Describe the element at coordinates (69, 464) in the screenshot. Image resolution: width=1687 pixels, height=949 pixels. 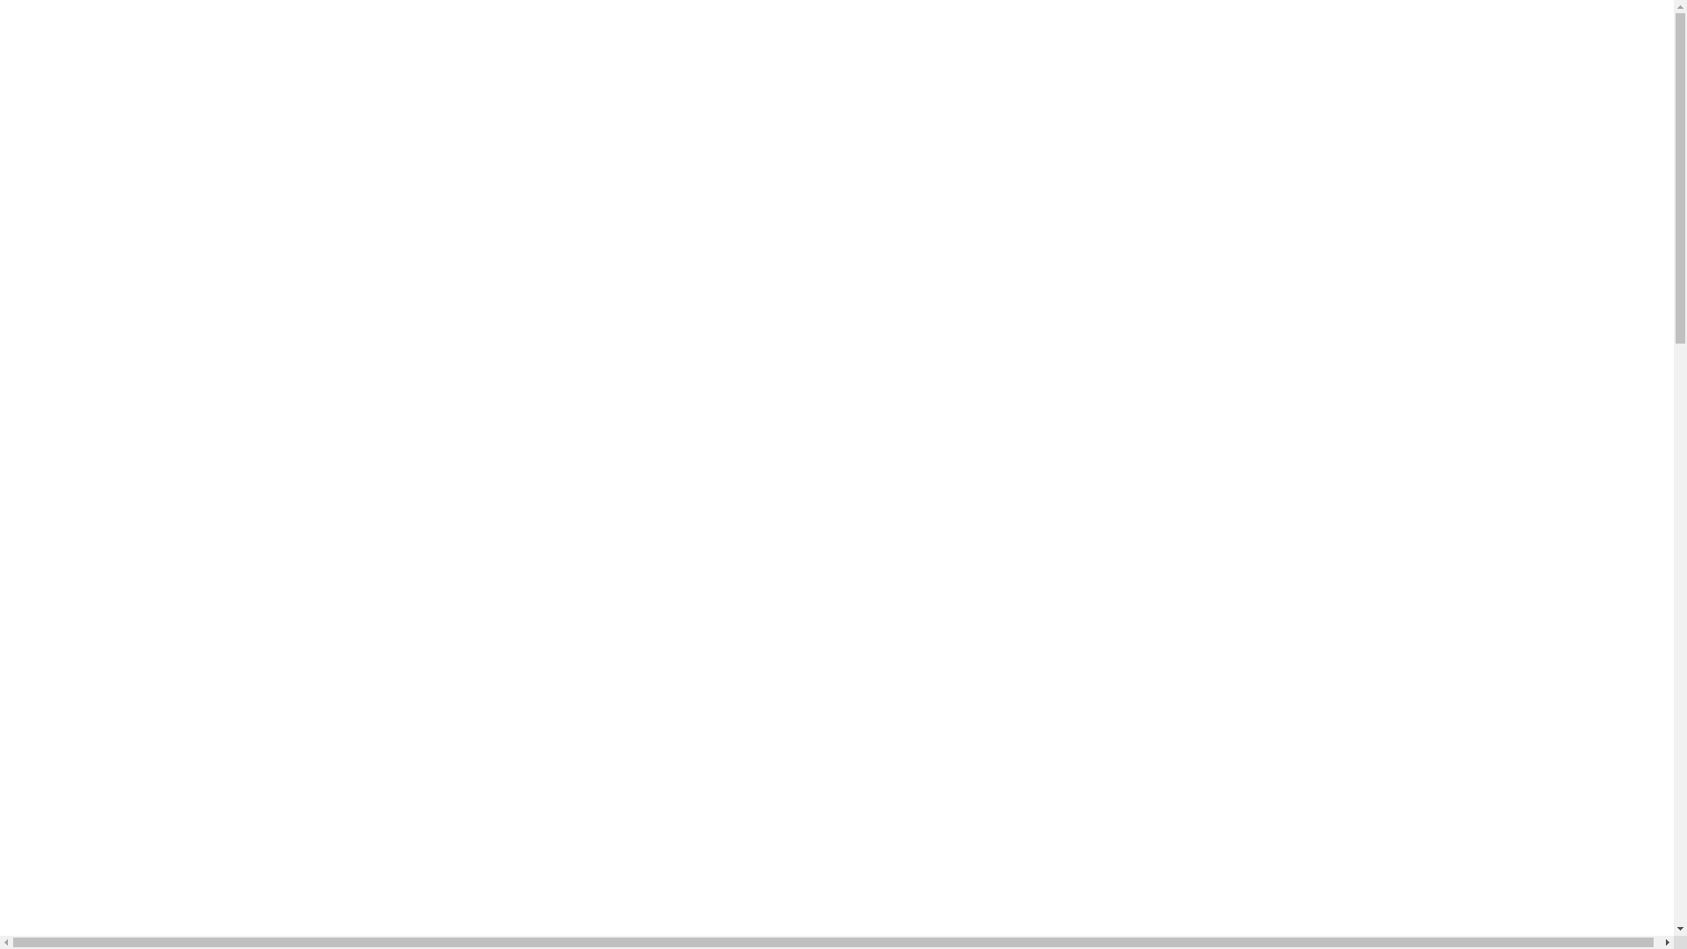
I see `BRANDS` at that location.